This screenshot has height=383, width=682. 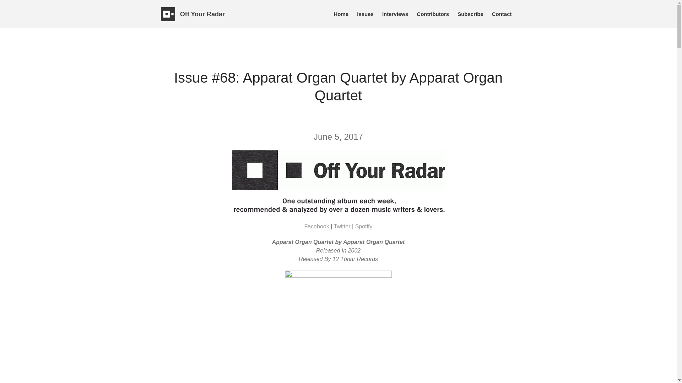 I want to click on Interviews, so click(x=395, y=14).